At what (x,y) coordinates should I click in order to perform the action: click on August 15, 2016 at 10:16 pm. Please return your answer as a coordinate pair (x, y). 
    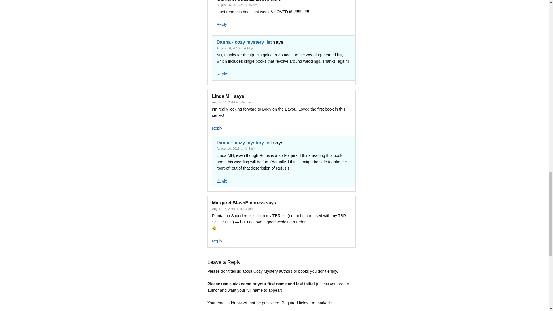
    Looking at the image, I should click on (237, 5).